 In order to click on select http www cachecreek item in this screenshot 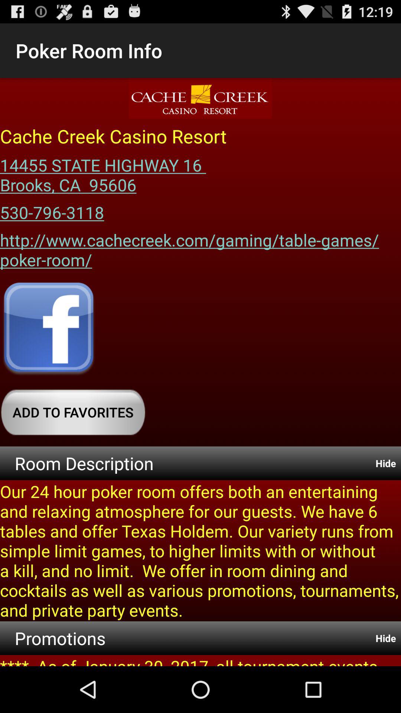, I will do `click(200, 247)`.